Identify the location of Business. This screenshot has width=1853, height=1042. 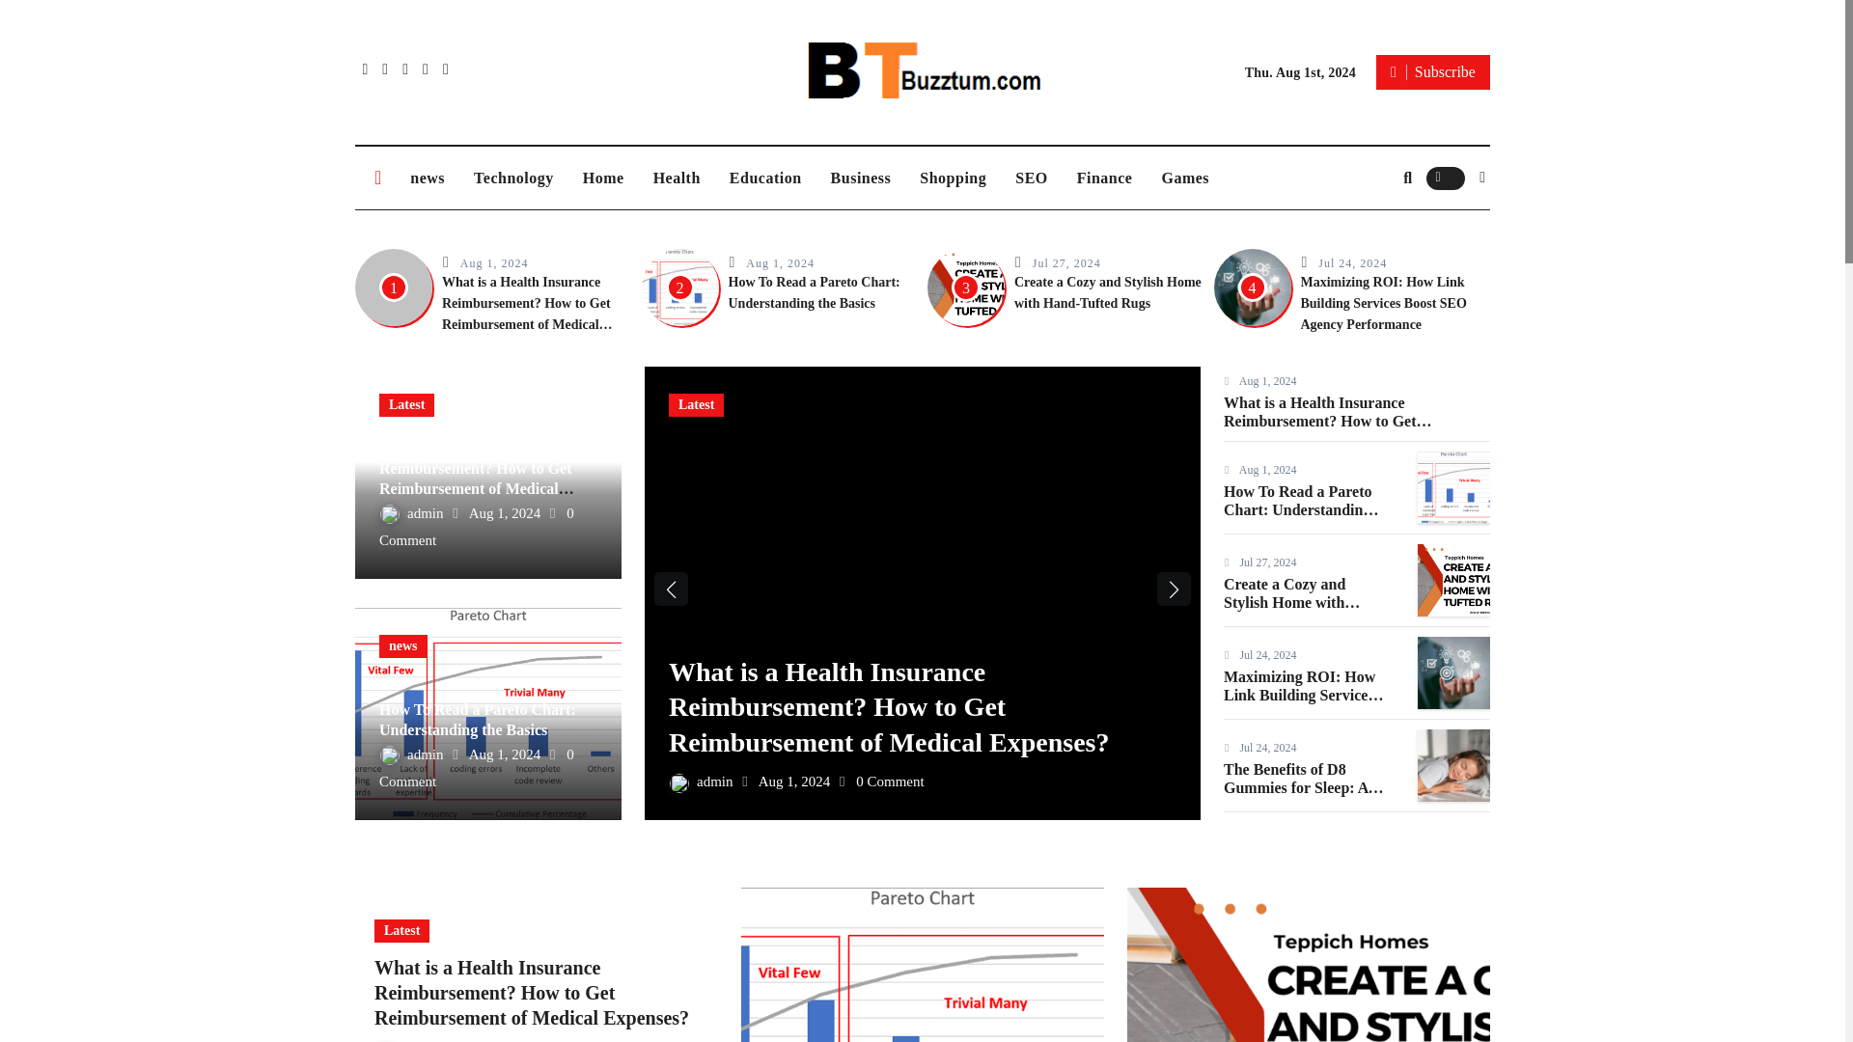
(861, 178).